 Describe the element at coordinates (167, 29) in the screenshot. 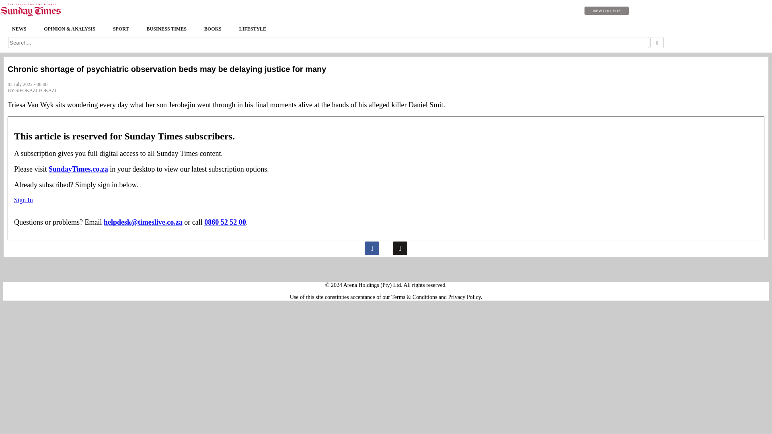

I see `BUSINESS TIMES` at that location.